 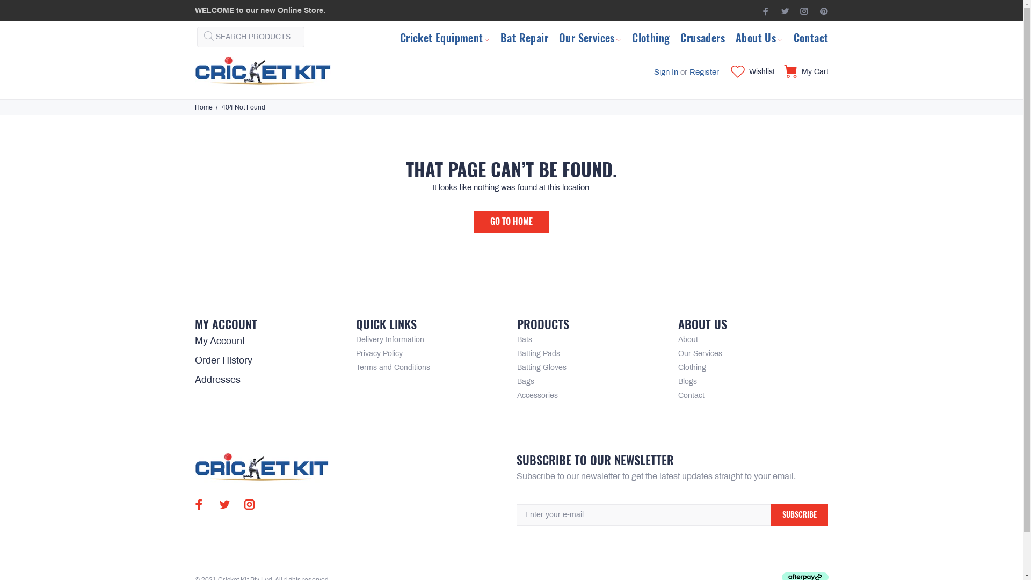 What do you see at coordinates (590, 37) in the screenshot?
I see `Our Services` at bounding box center [590, 37].